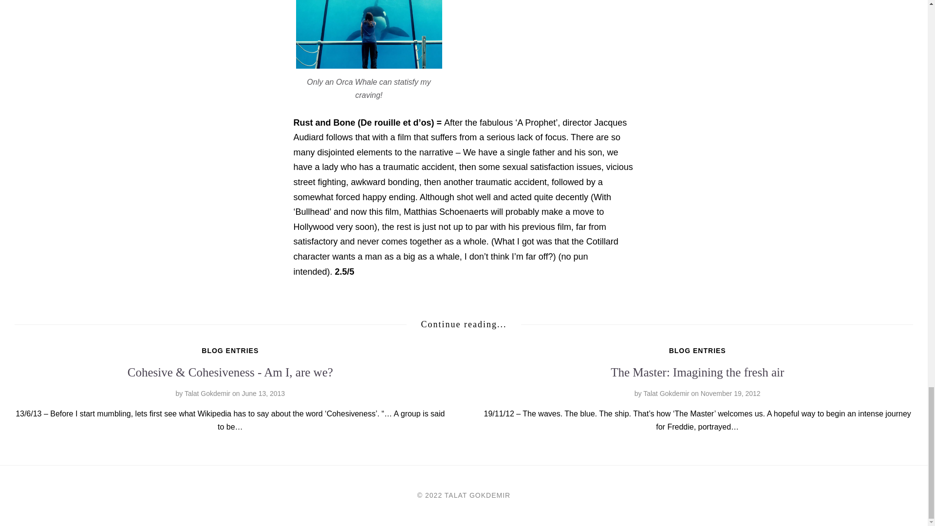 This screenshot has width=935, height=526. What do you see at coordinates (730, 394) in the screenshot?
I see `The Master: Imagining the fresh air` at bounding box center [730, 394].